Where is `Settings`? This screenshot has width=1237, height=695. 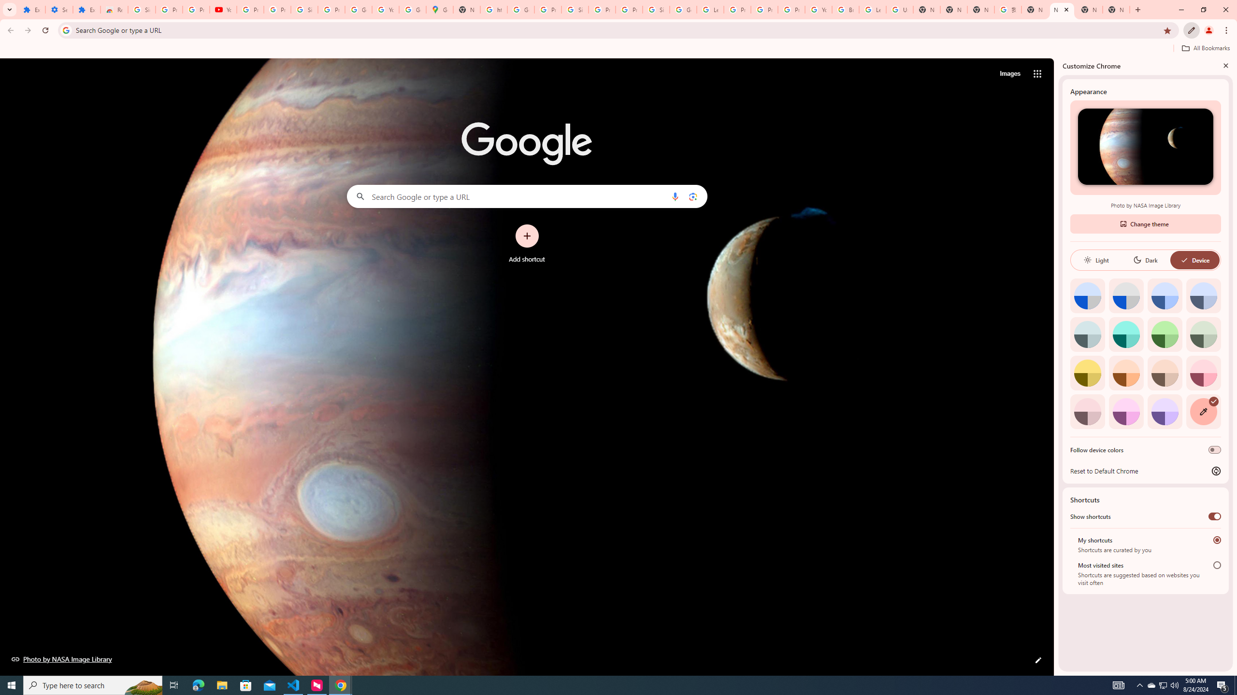 Settings is located at coordinates (58, 10).